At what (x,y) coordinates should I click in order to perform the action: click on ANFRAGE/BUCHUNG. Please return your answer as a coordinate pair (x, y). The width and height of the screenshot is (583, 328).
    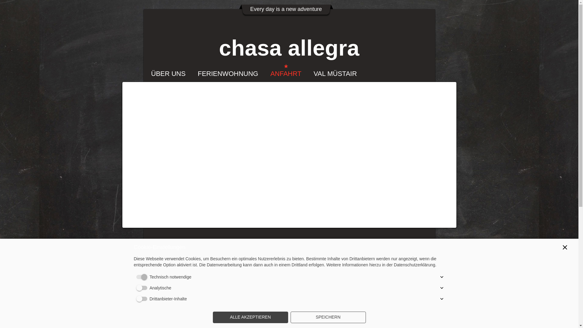
    Looking at the image, I should click on (185, 97).